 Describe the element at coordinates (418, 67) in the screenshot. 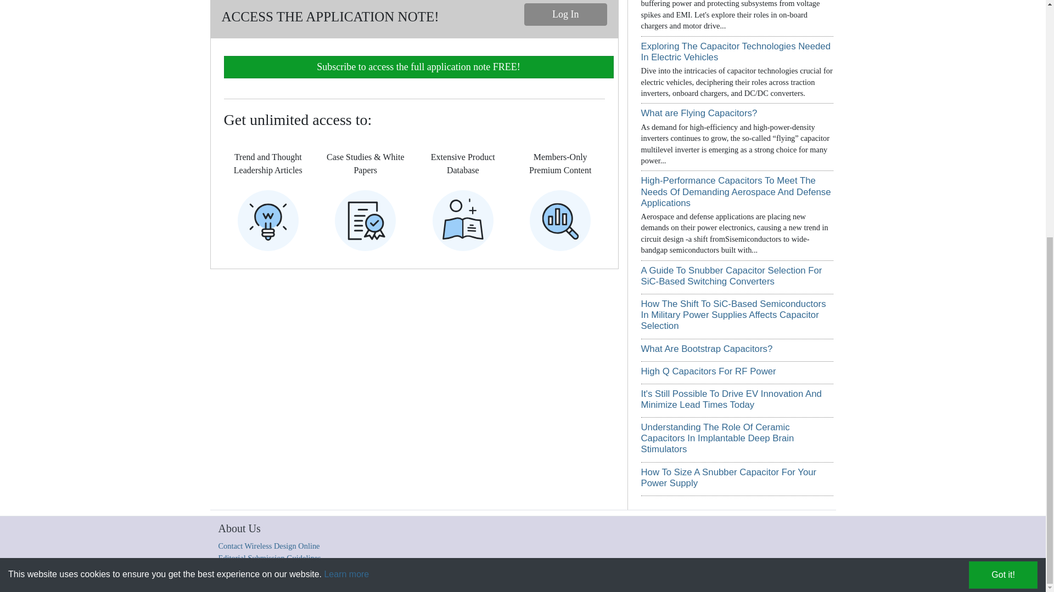

I see `Subscribe to access the full application note FREE!` at that location.